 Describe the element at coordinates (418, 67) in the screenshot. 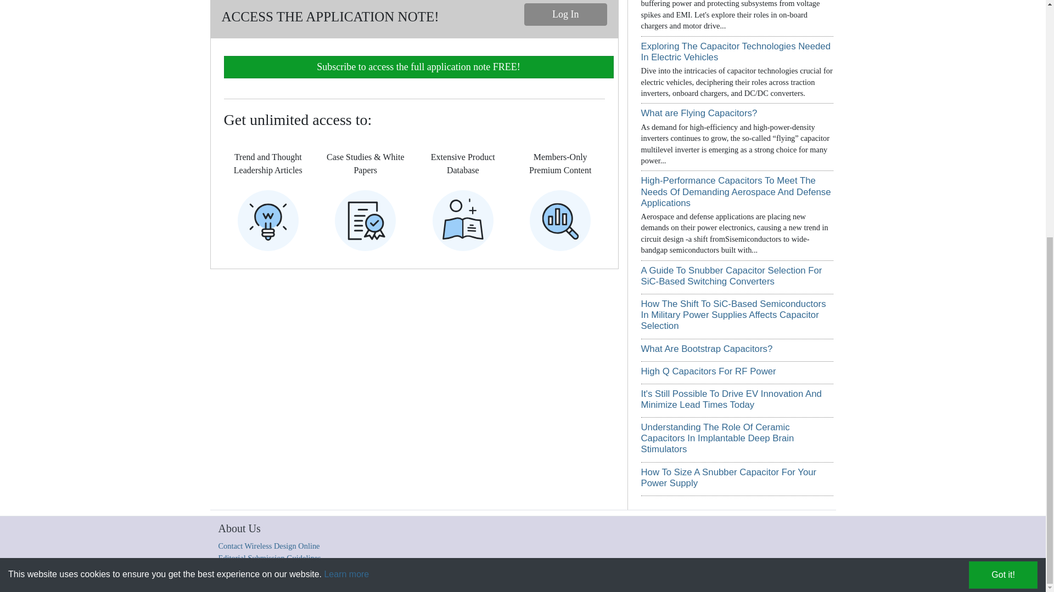

I see `Subscribe to access the full application note FREE!` at that location.